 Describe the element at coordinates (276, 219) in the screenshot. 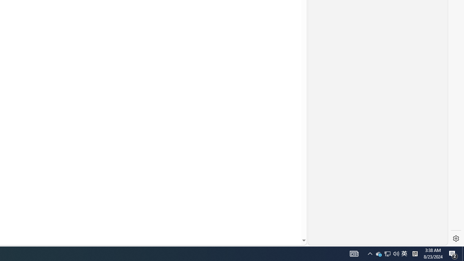

I see `AutomationID: mfa_root` at that location.